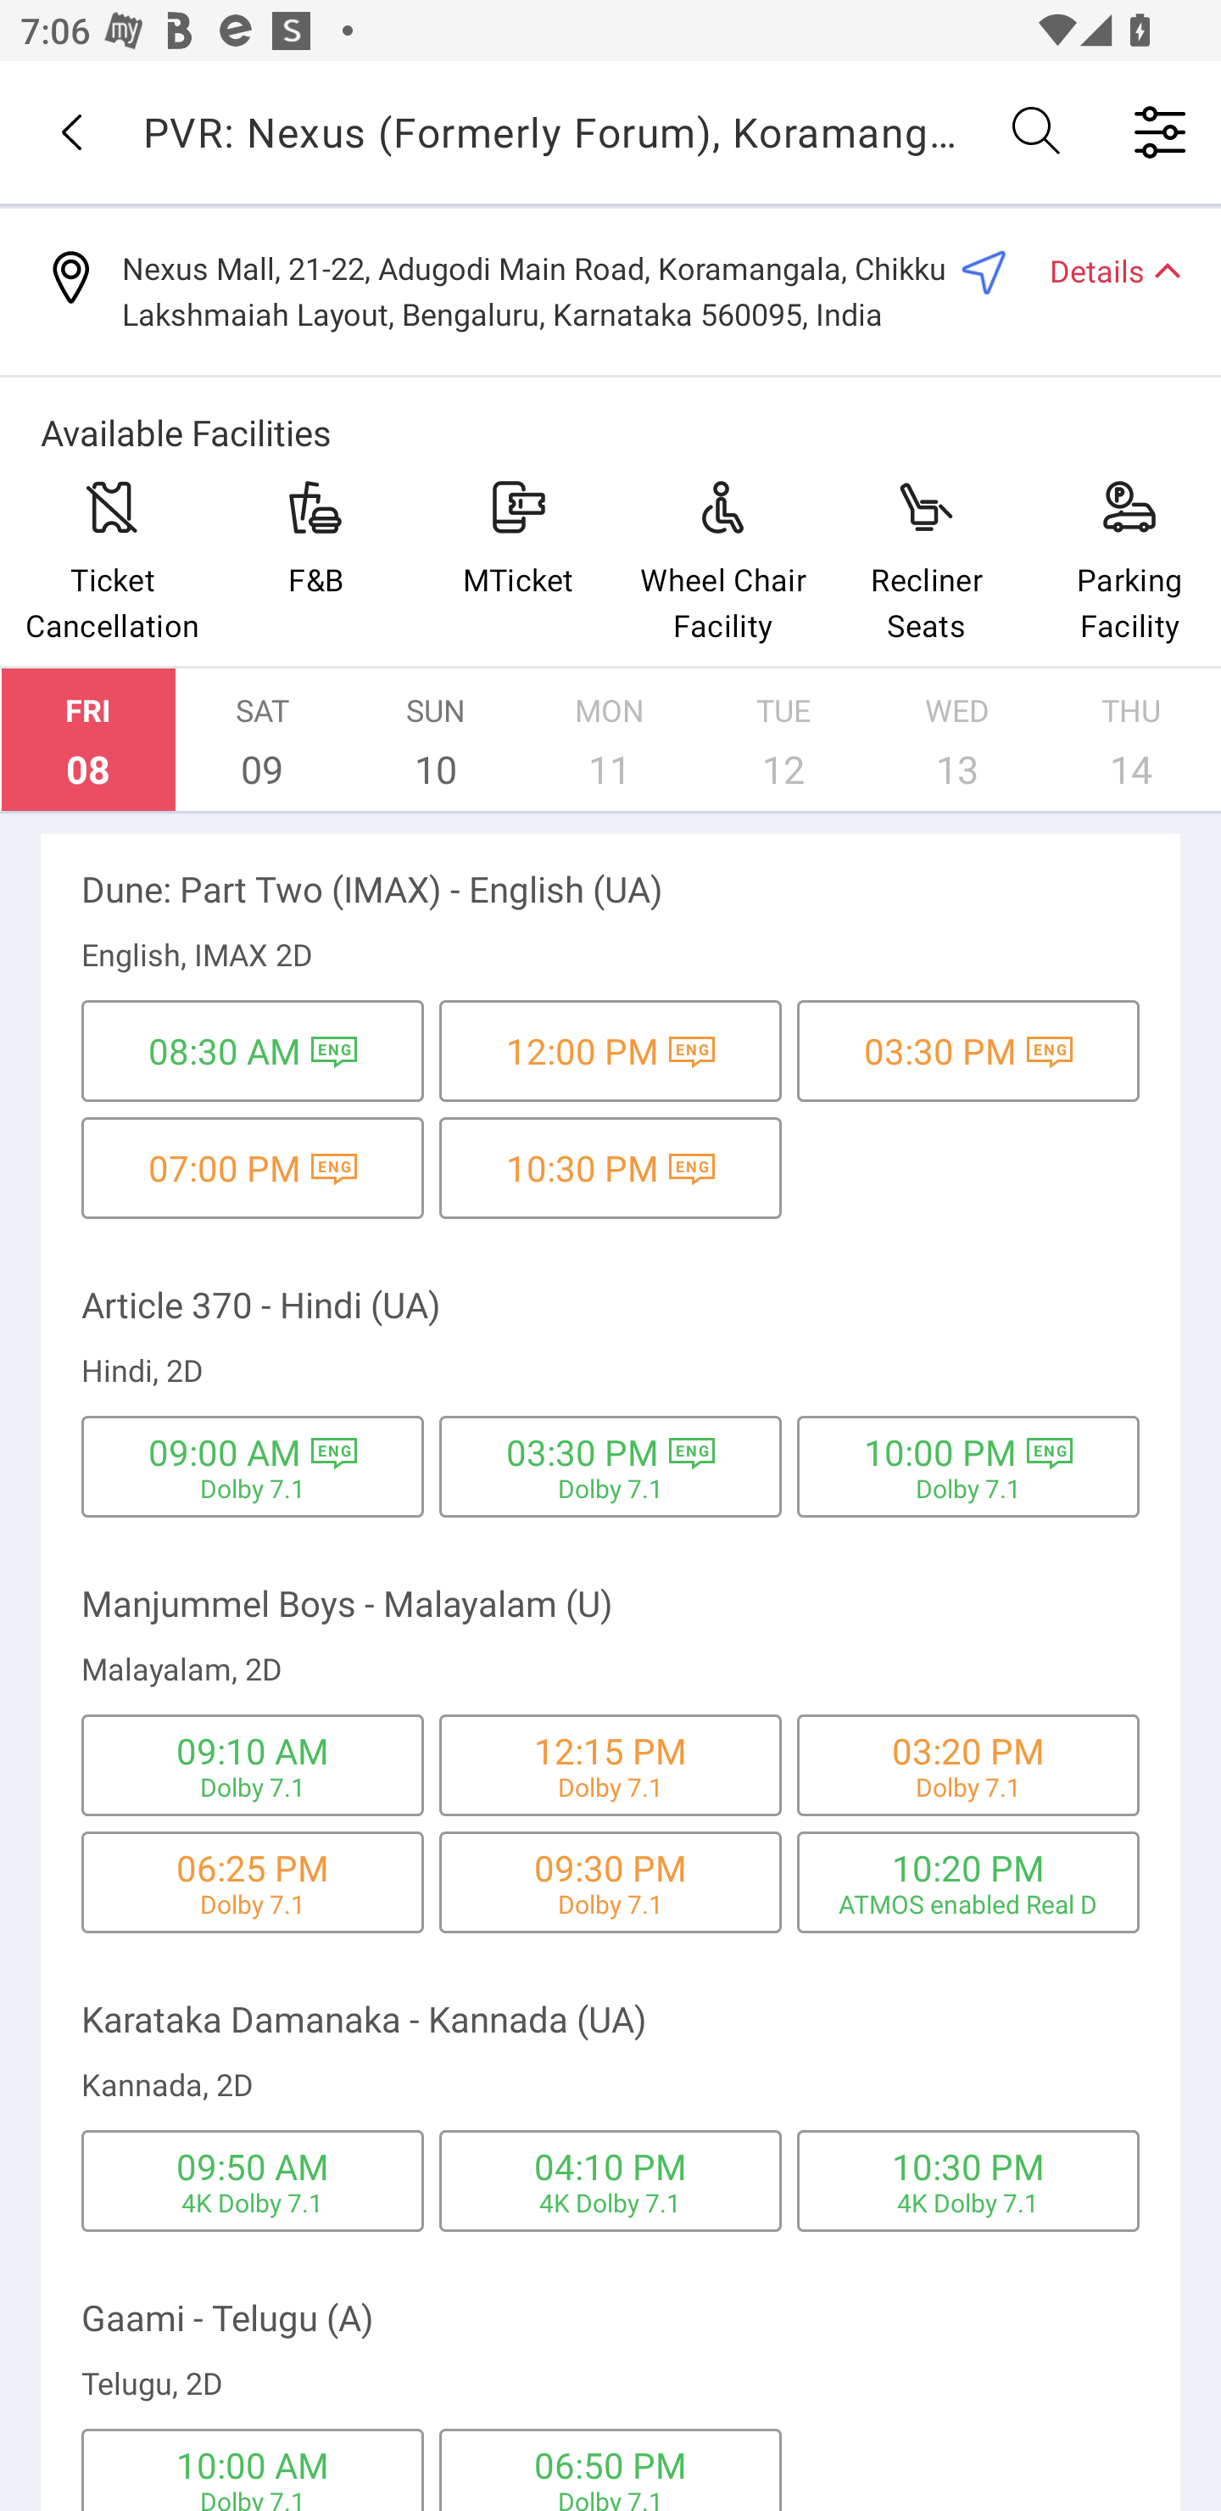  Describe the element at coordinates (957, 740) in the screenshot. I see `WED 13 MAR` at that location.